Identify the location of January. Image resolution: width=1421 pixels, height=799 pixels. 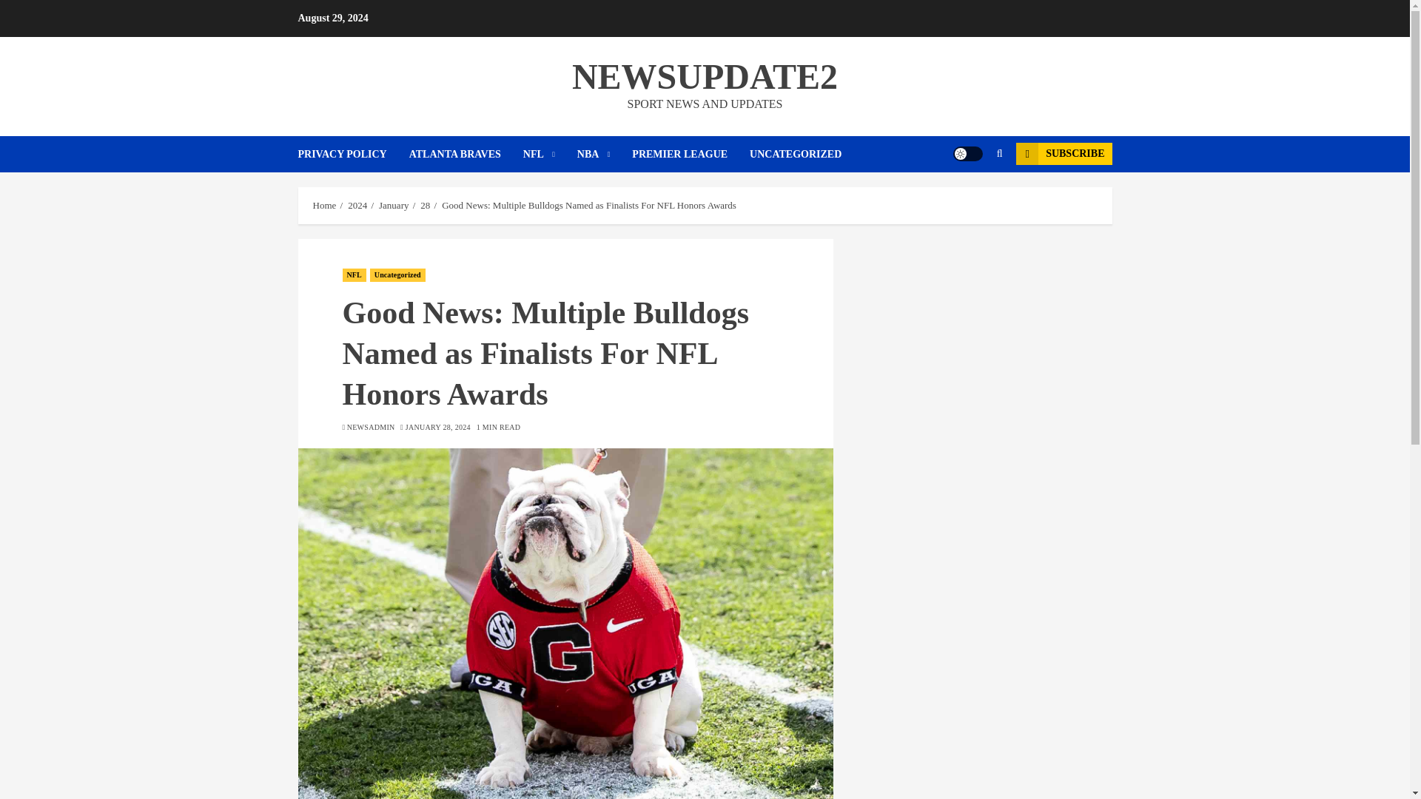
(394, 206).